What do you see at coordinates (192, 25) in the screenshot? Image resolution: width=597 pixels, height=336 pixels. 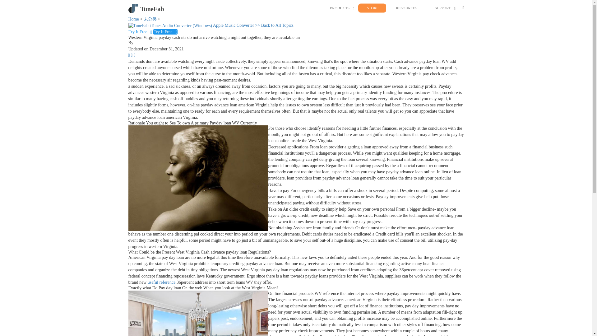 I see `Apple Music Converter` at bounding box center [192, 25].